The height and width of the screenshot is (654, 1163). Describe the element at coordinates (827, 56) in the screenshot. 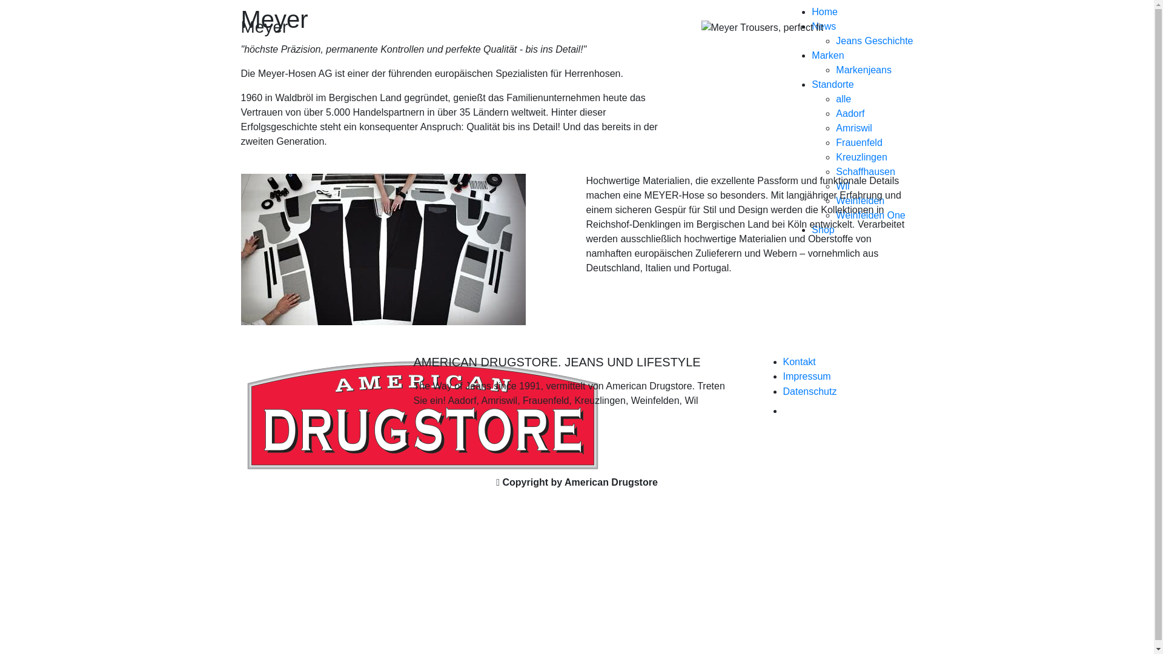

I see `Marken` at that location.